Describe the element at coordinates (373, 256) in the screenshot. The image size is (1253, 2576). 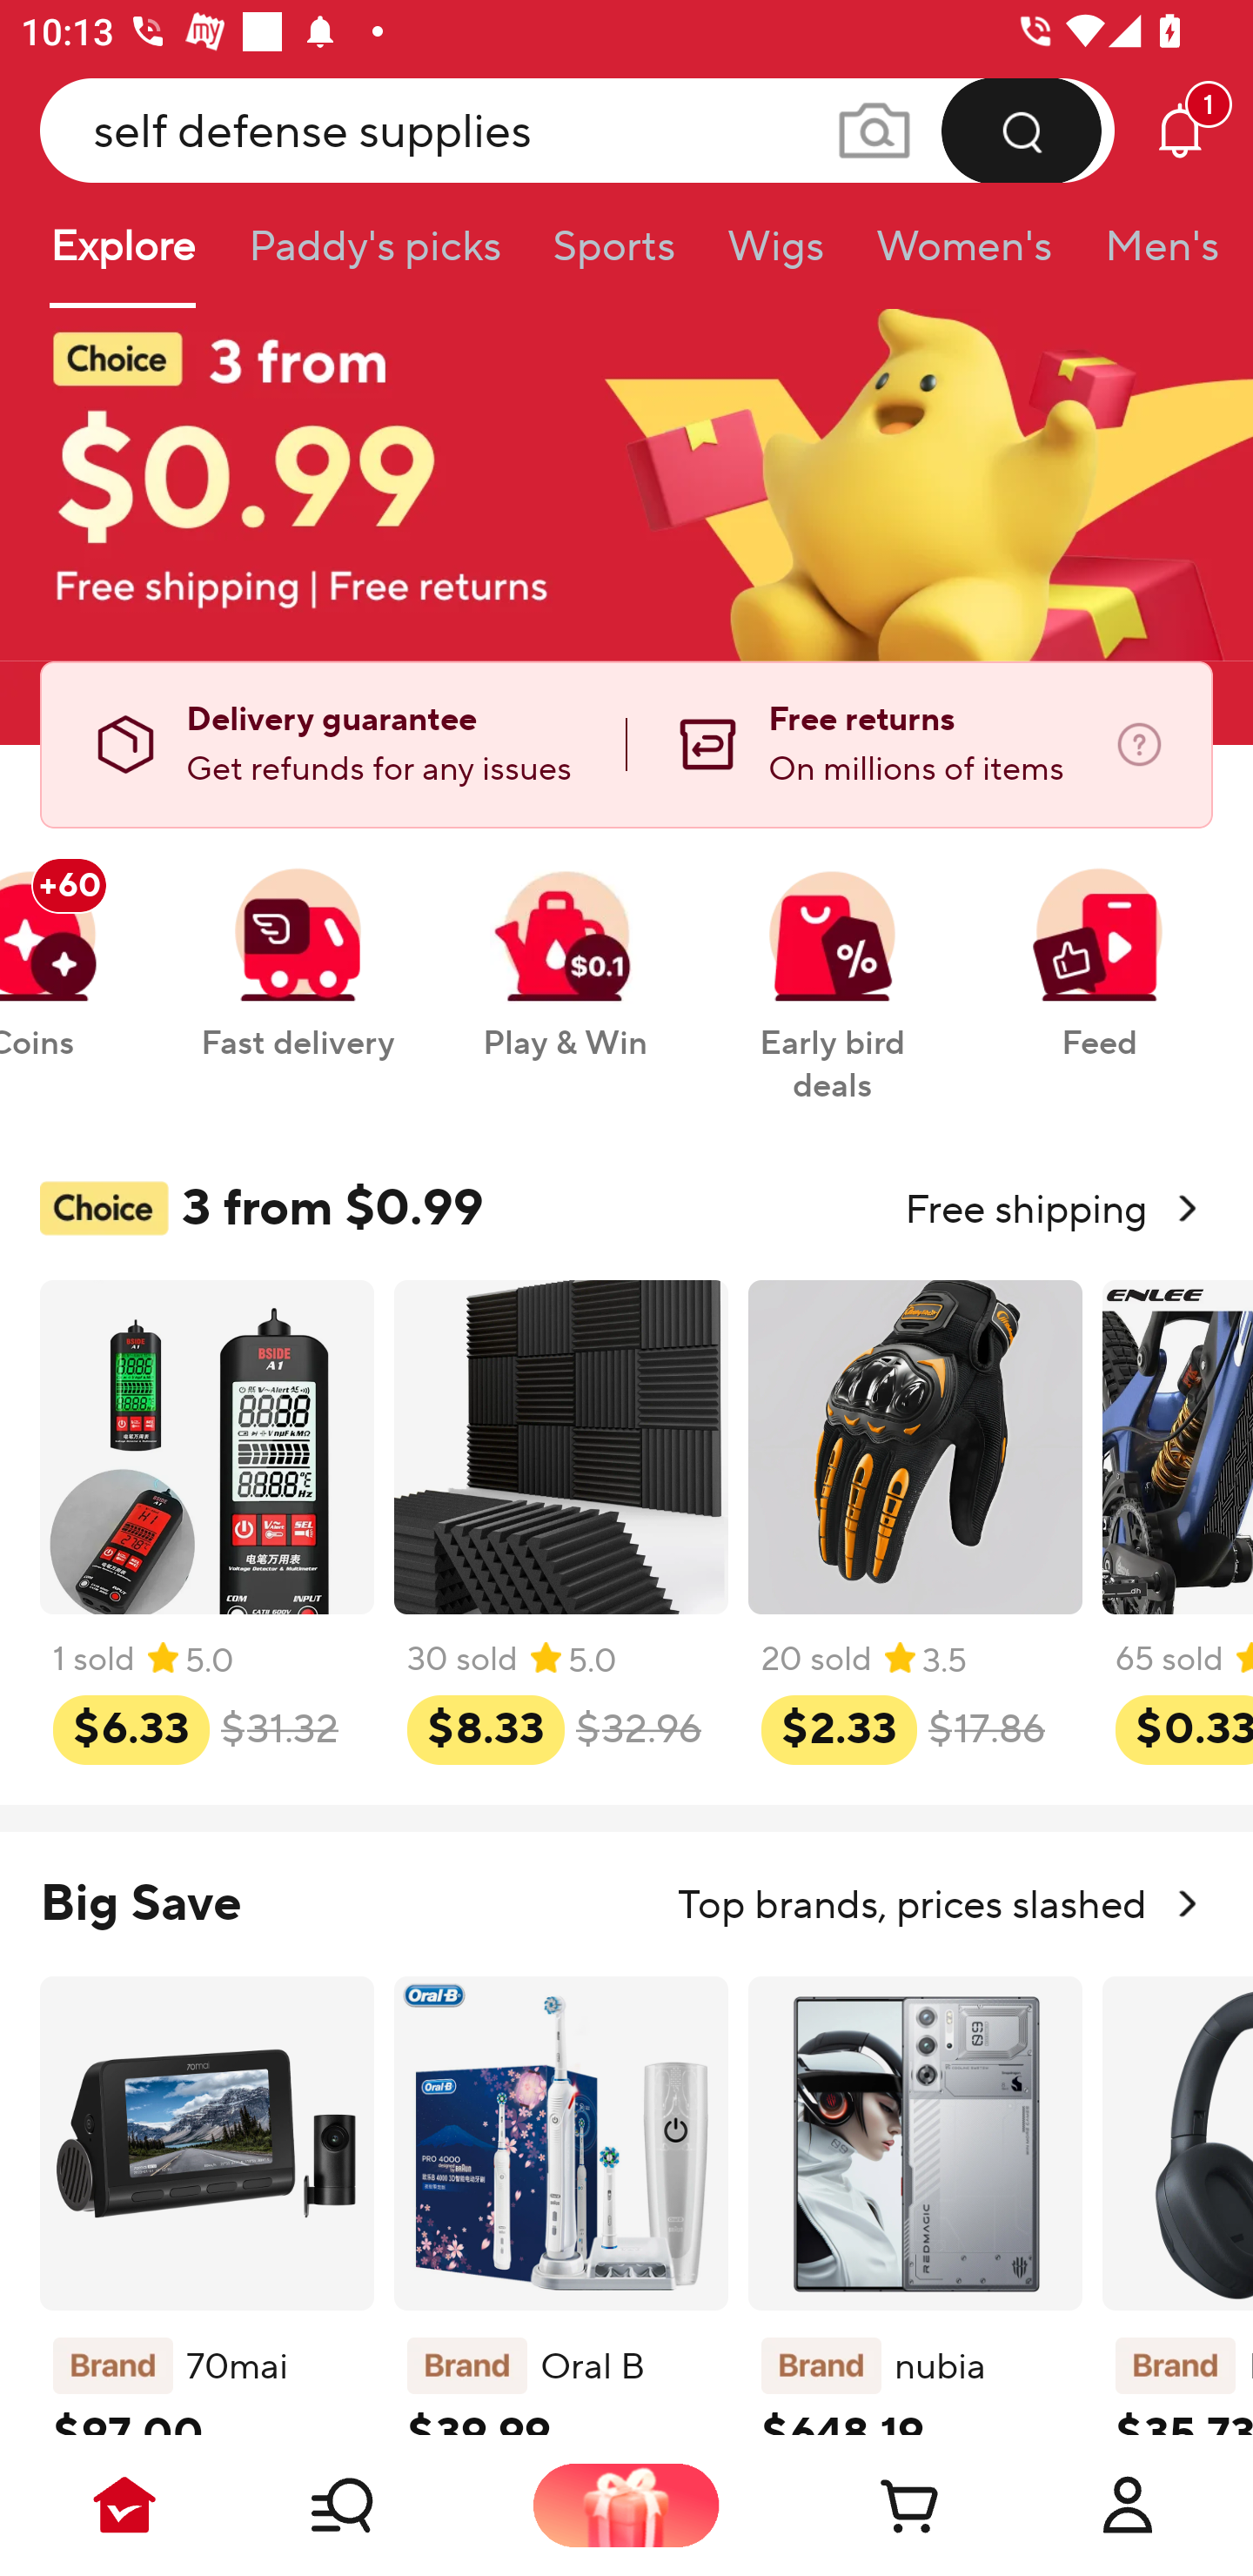
I see `Paddy's picks` at that location.